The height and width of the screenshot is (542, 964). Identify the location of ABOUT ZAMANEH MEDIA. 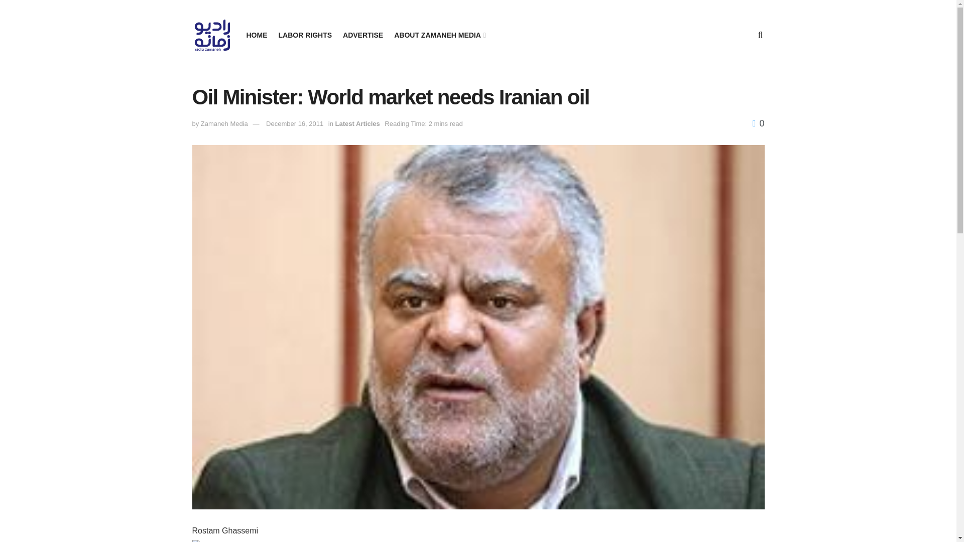
(439, 35).